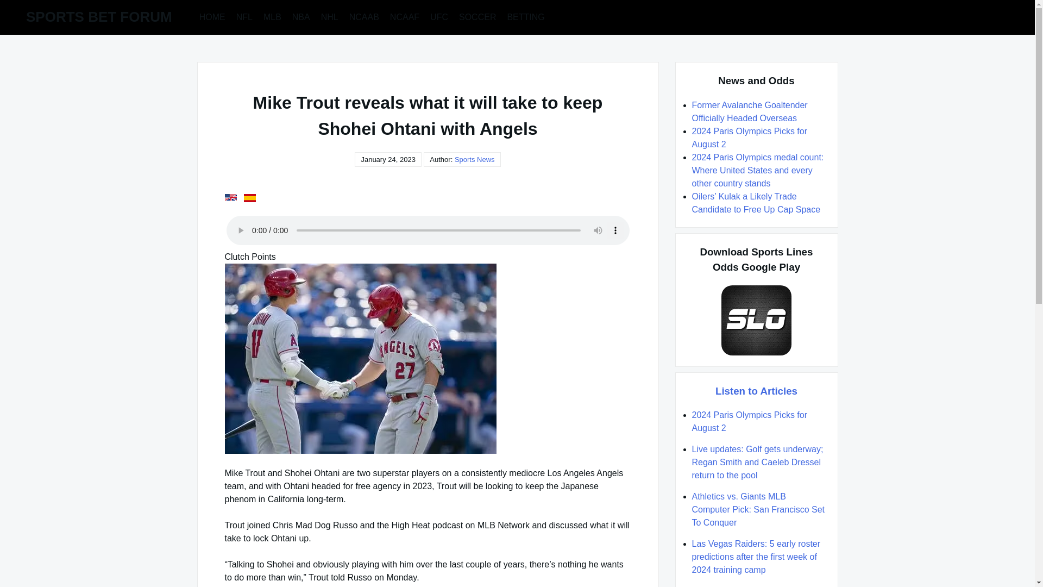 This screenshot has width=1043, height=587. What do you see at coordinates (272, 16) in the screenshot?
I see `MLB` at bounding box center [272, 16].